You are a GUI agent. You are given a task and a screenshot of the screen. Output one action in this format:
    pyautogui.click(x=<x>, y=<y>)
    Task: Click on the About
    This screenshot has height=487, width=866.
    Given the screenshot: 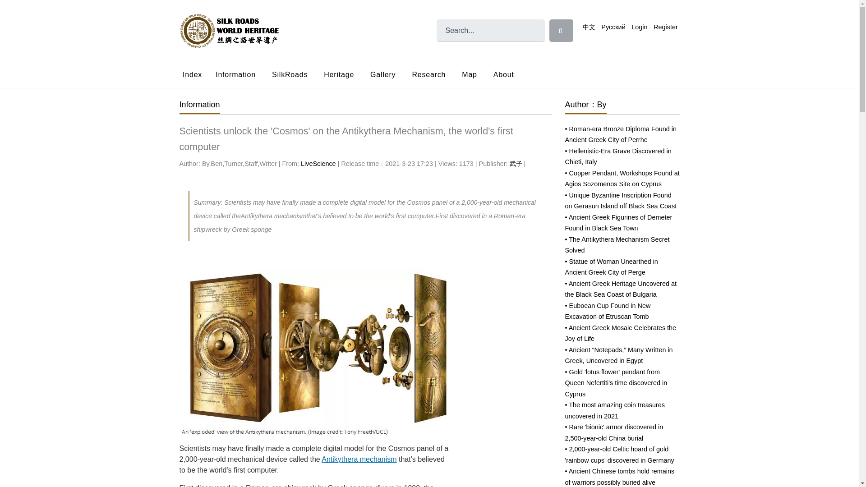 What is the action you would take?
    pyautogui.click(x=503, y=74)
    